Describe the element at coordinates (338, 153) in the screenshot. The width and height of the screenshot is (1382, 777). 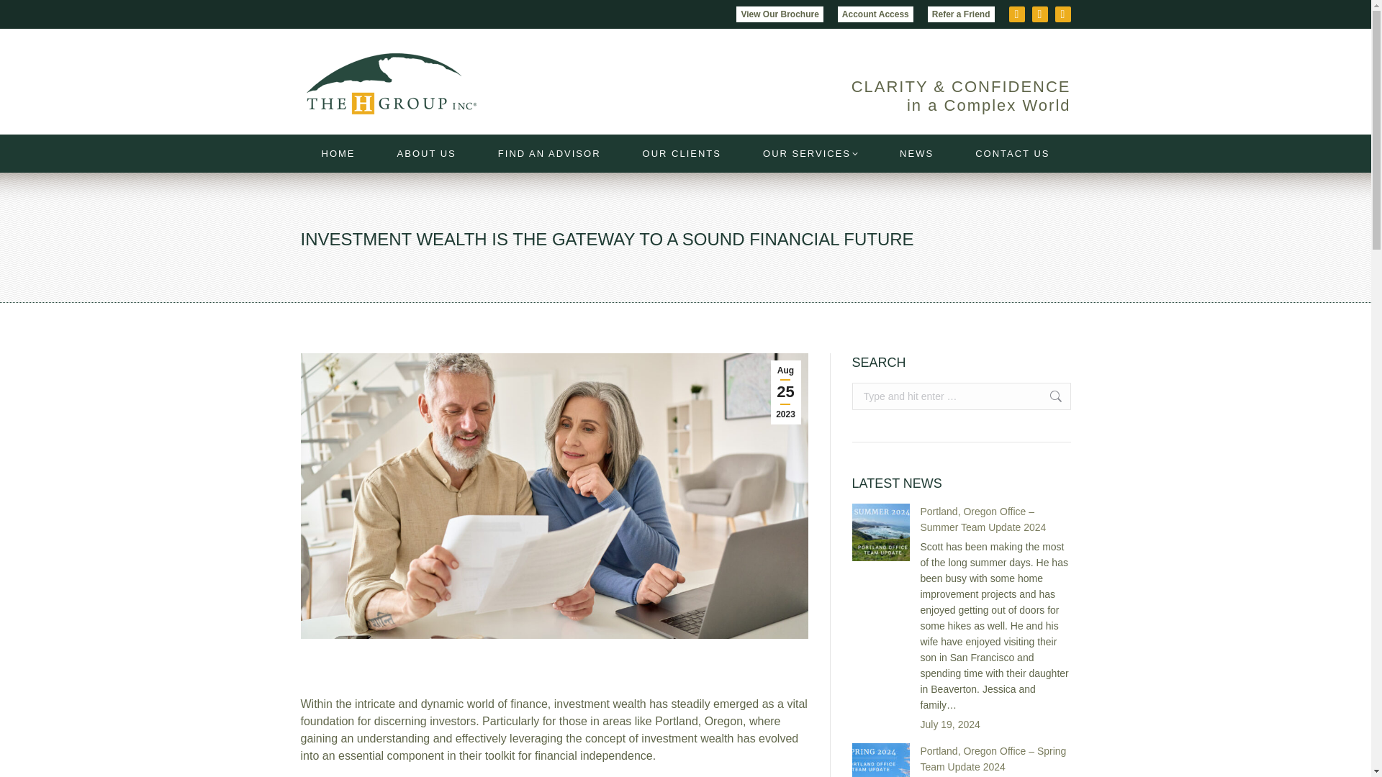
I see `HOME` at that location.